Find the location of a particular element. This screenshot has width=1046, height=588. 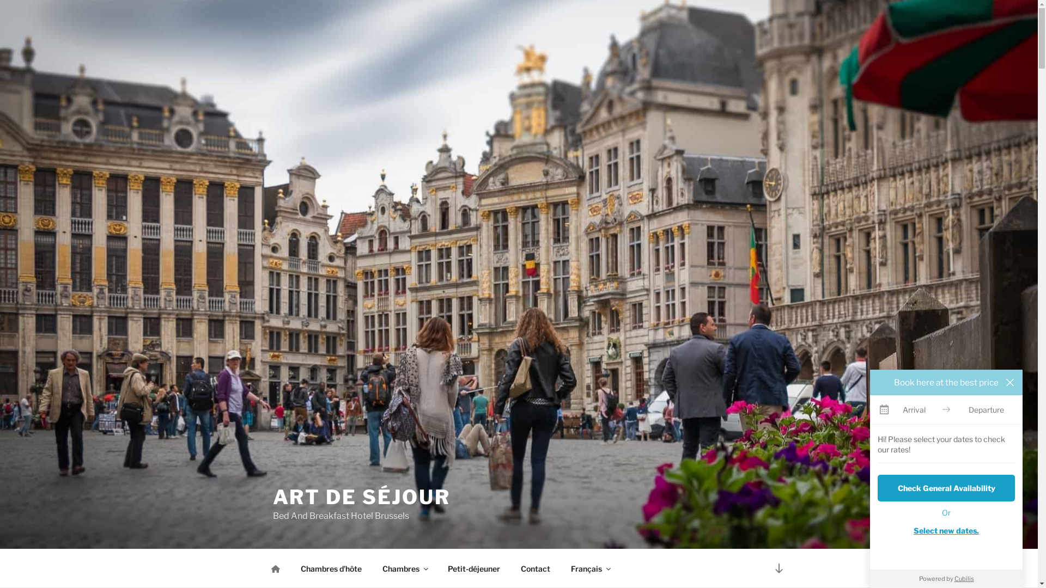

Contact is located at coordinates (535, 568).